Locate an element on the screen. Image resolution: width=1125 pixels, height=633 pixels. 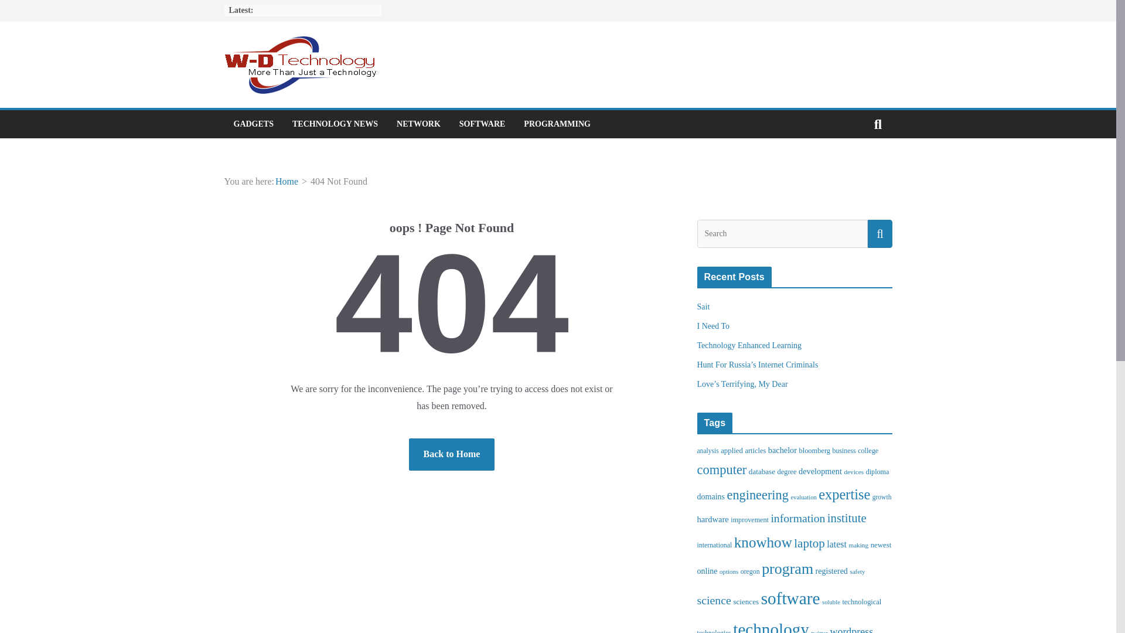
GADGETS is located at coordinates (253, 124).